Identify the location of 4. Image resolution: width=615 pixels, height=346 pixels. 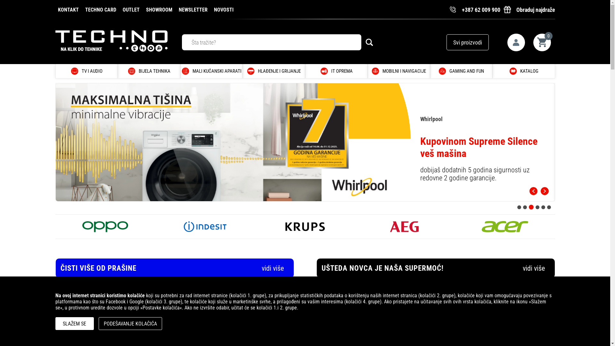
(537, 207).